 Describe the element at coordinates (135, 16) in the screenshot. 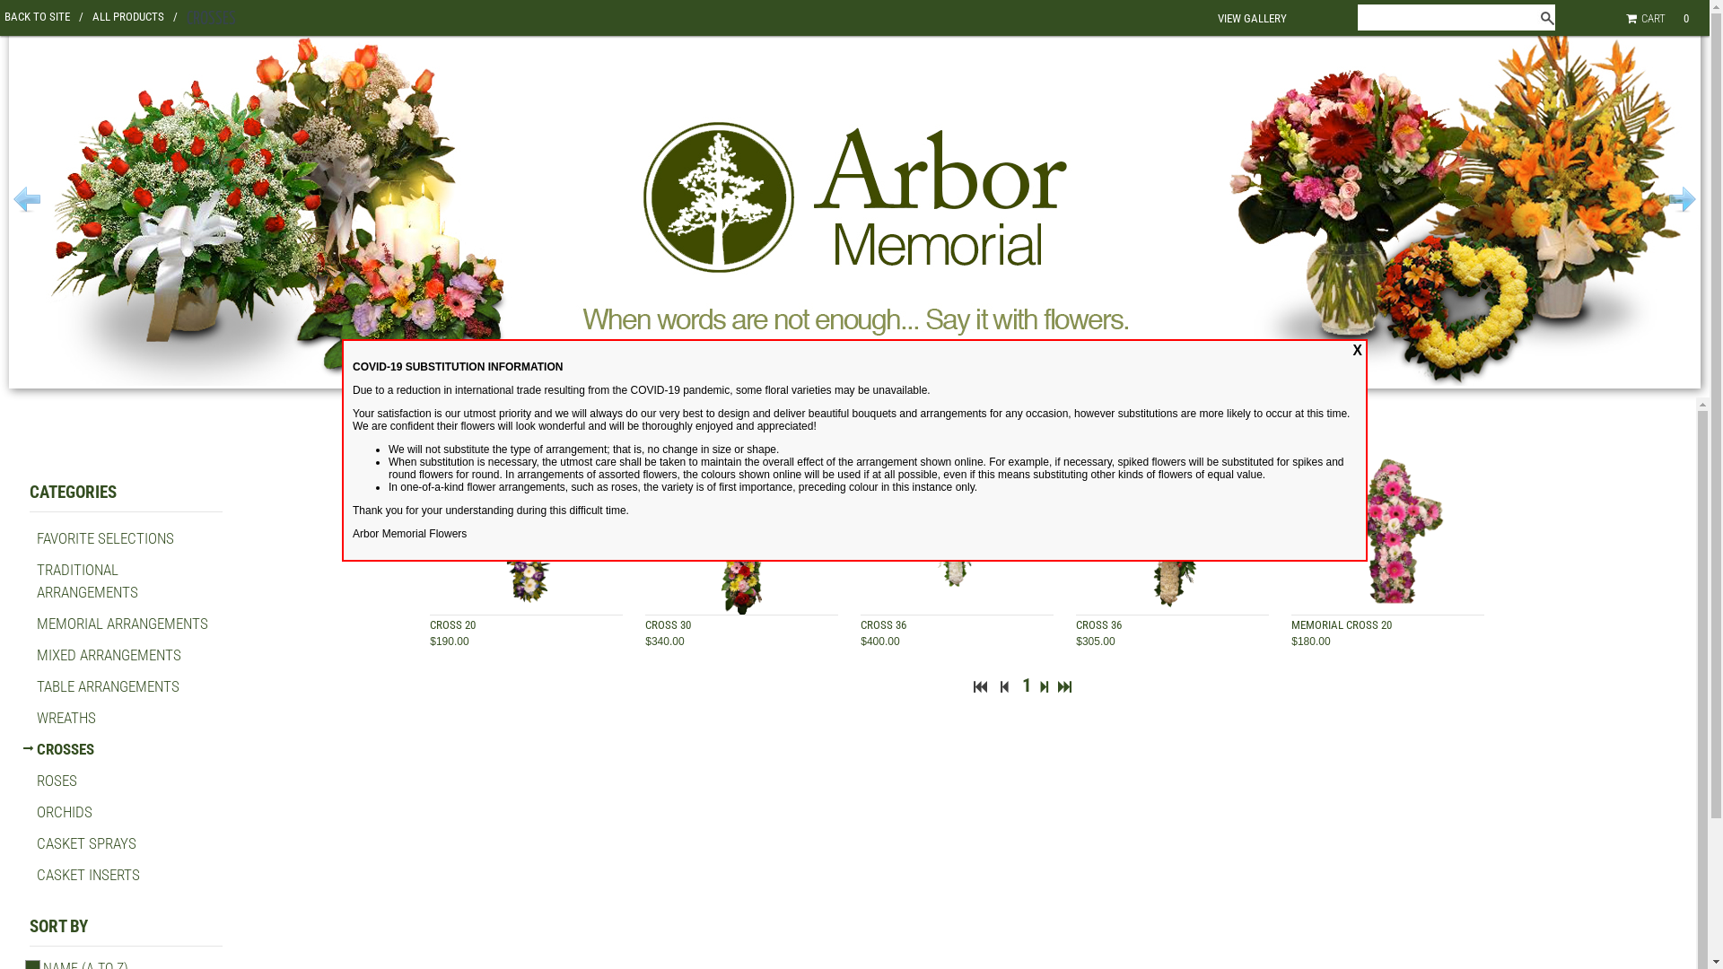

I see `ALL PRODUCTS` at that location.